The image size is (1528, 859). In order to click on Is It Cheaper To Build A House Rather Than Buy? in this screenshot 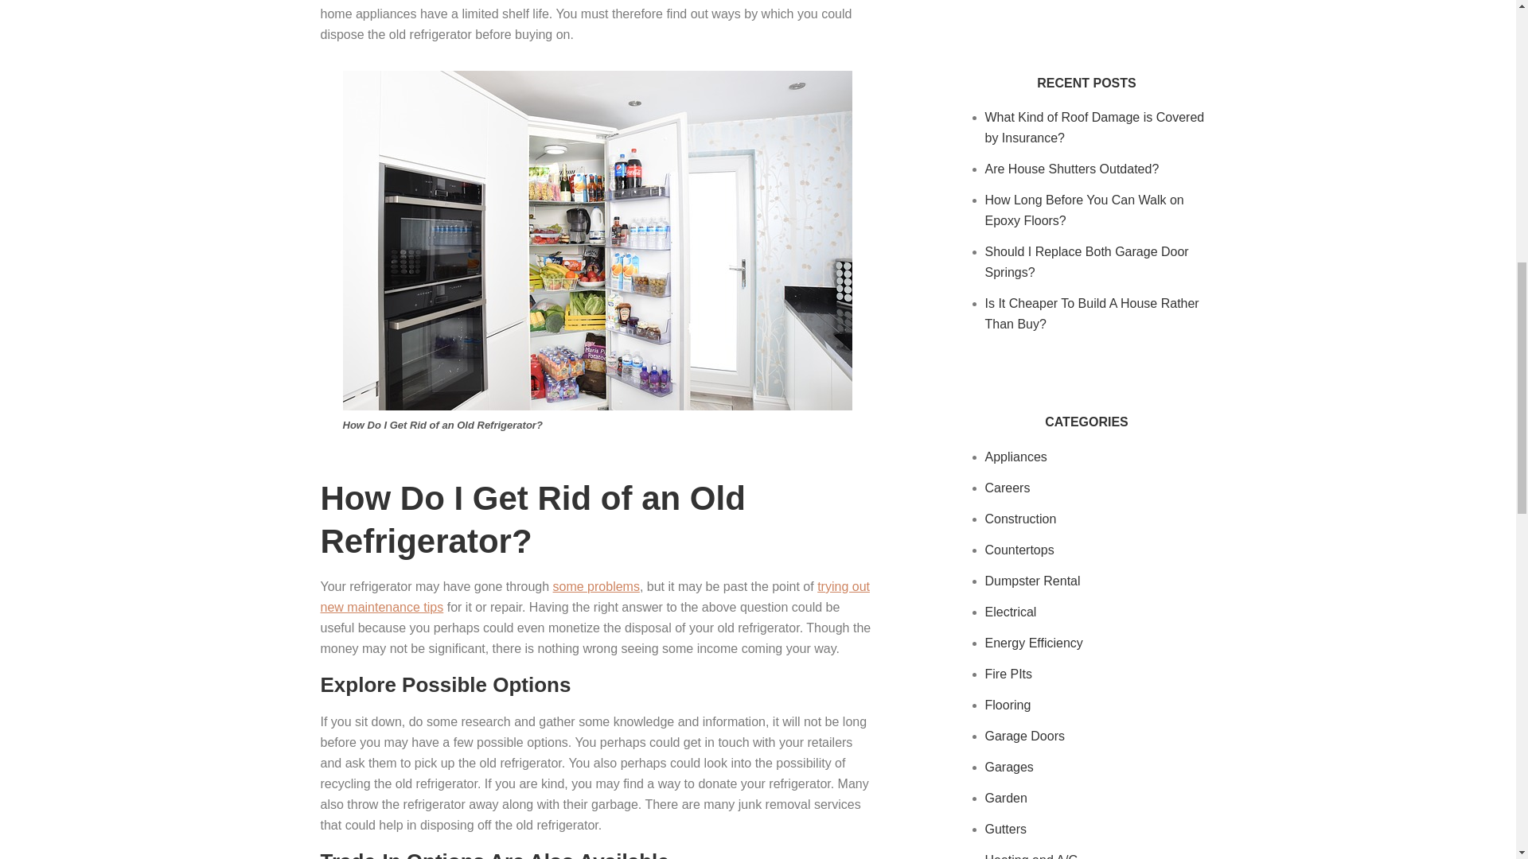, I will do `click(1092, 313)`.